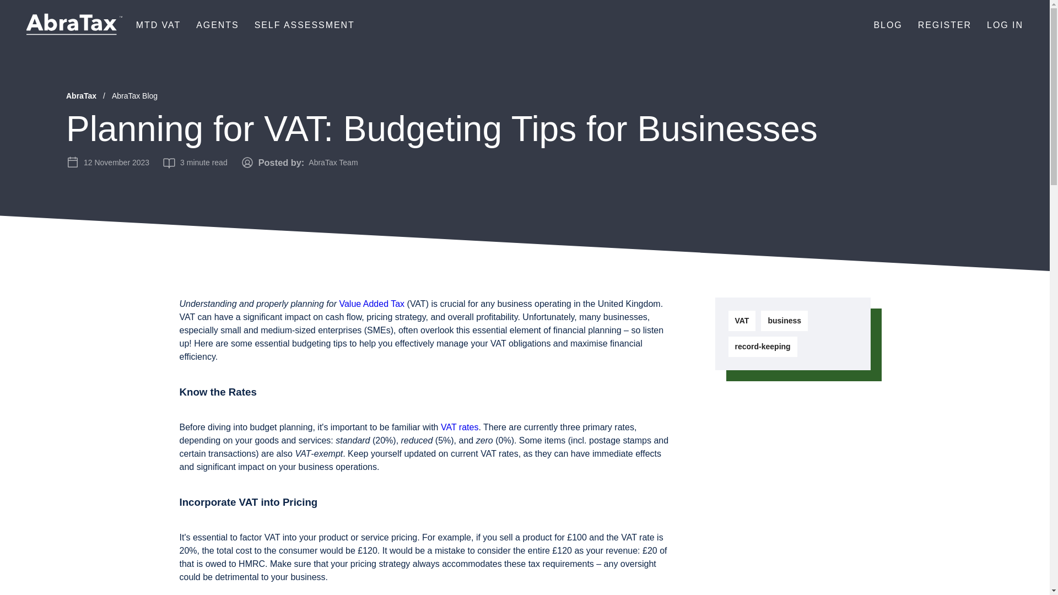  Describe the element at coordinates (784, 321) in the screenshot. I see `business` at that location.